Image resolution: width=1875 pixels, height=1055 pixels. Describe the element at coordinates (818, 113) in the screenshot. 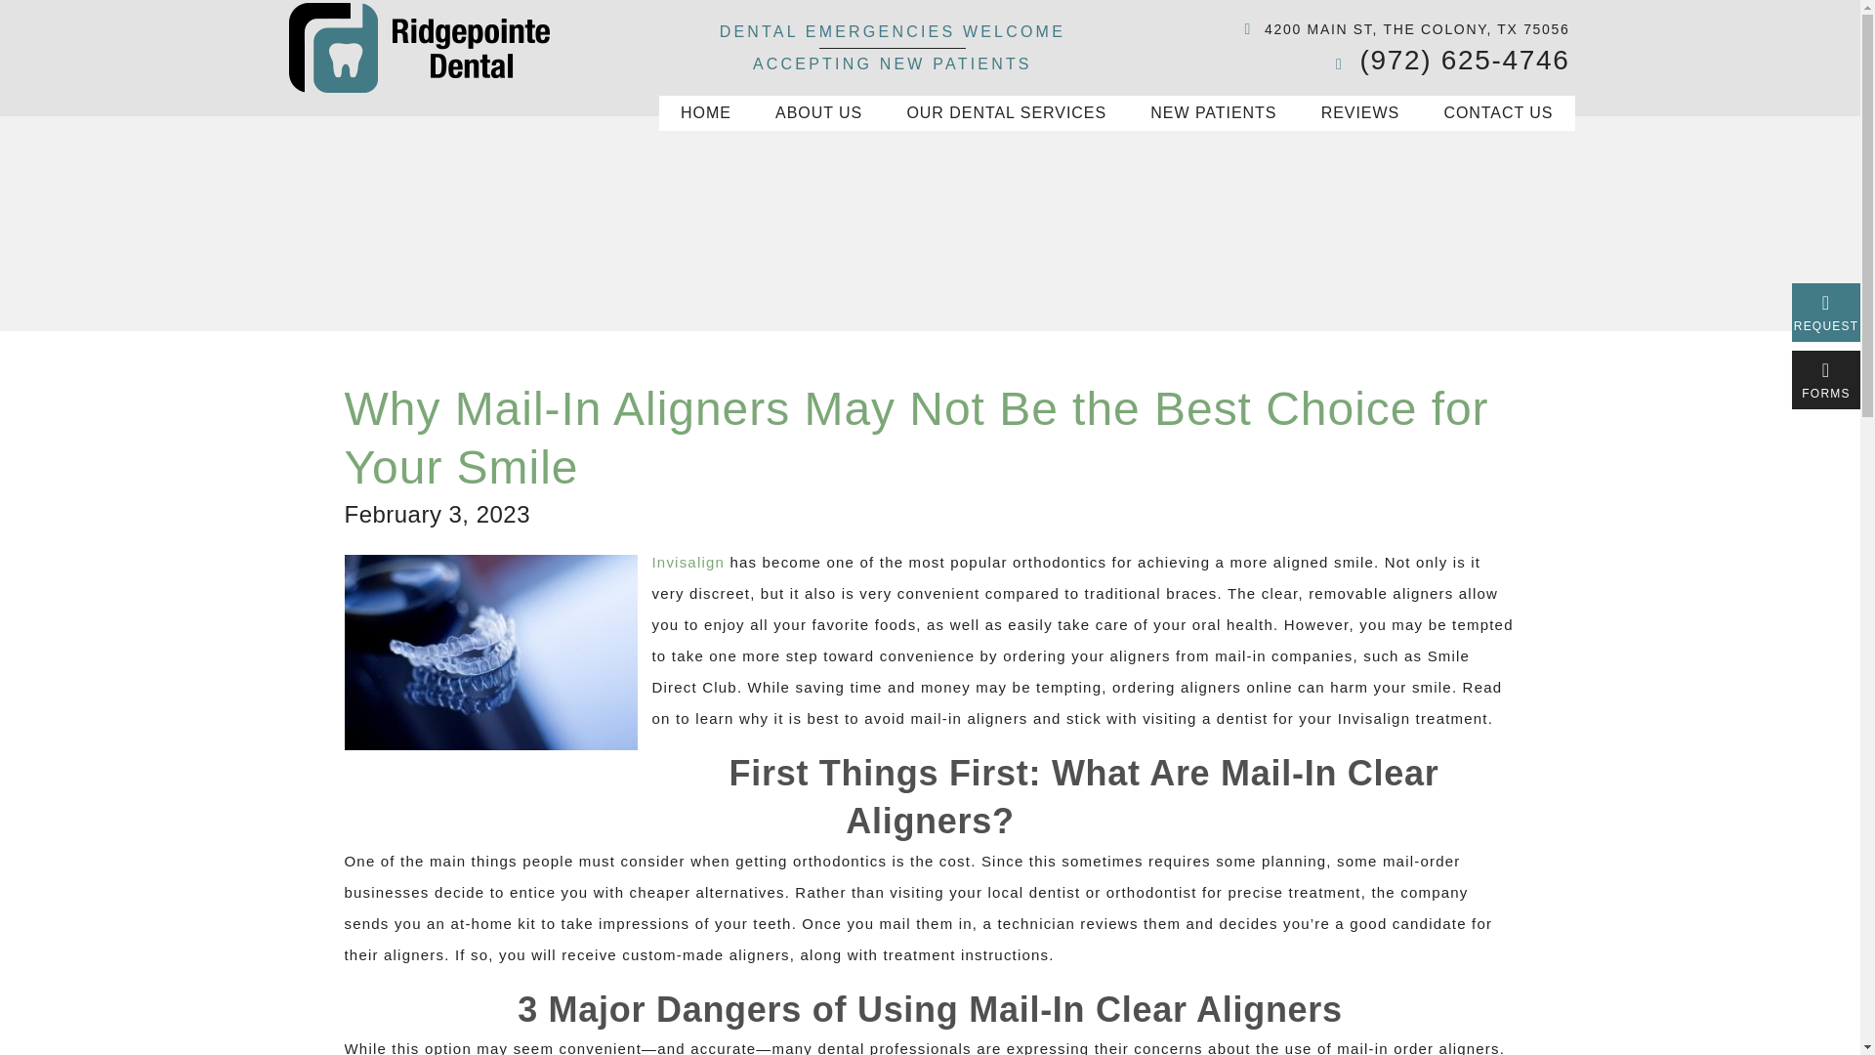

I see `ABOUT US` at that location.